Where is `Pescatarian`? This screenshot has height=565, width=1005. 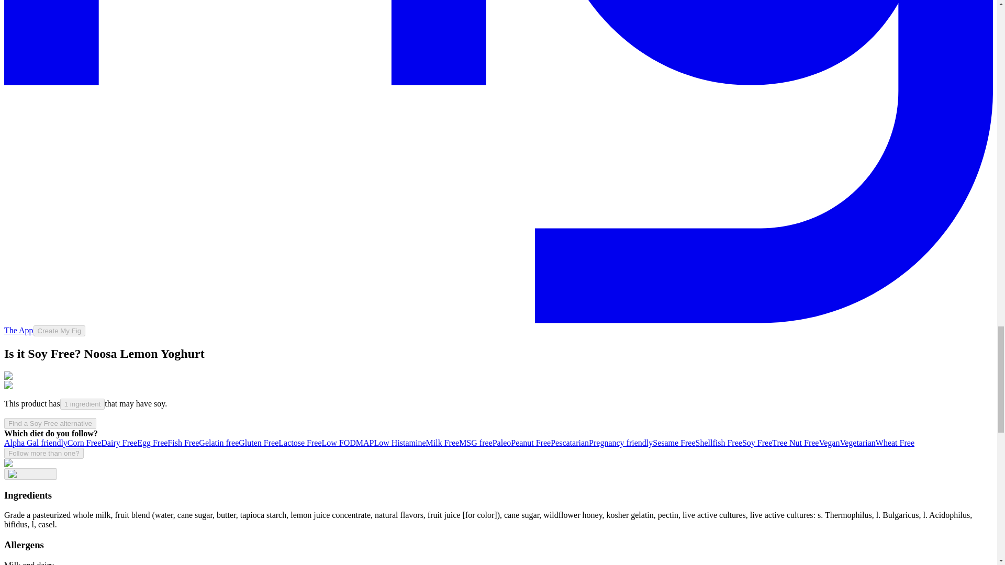
Pescatarian is located at coordinates (569, 443).